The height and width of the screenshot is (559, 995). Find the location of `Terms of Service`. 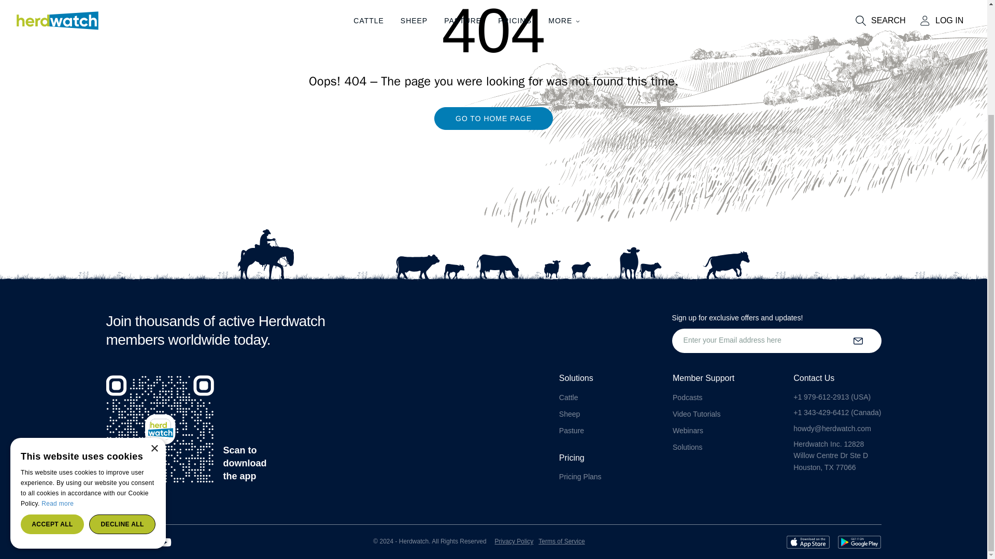

Terms of Service is located at coordinates (561, 541).